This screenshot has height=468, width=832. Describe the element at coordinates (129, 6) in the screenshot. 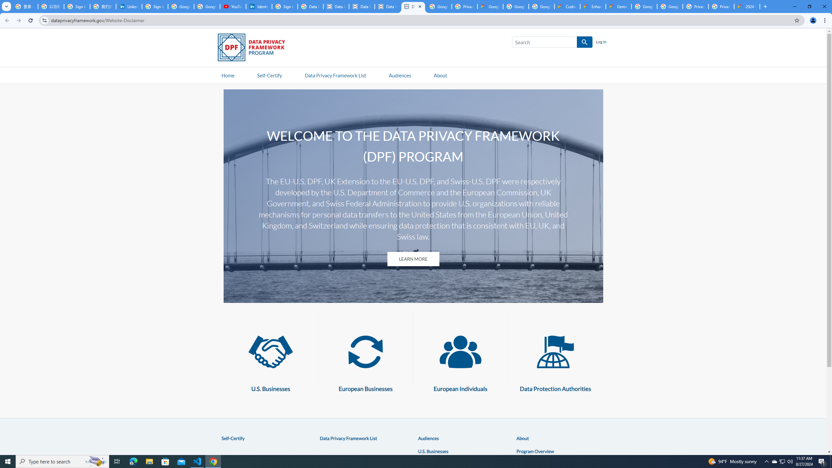

I see `LinkedIn Privacy Policy` at that location.